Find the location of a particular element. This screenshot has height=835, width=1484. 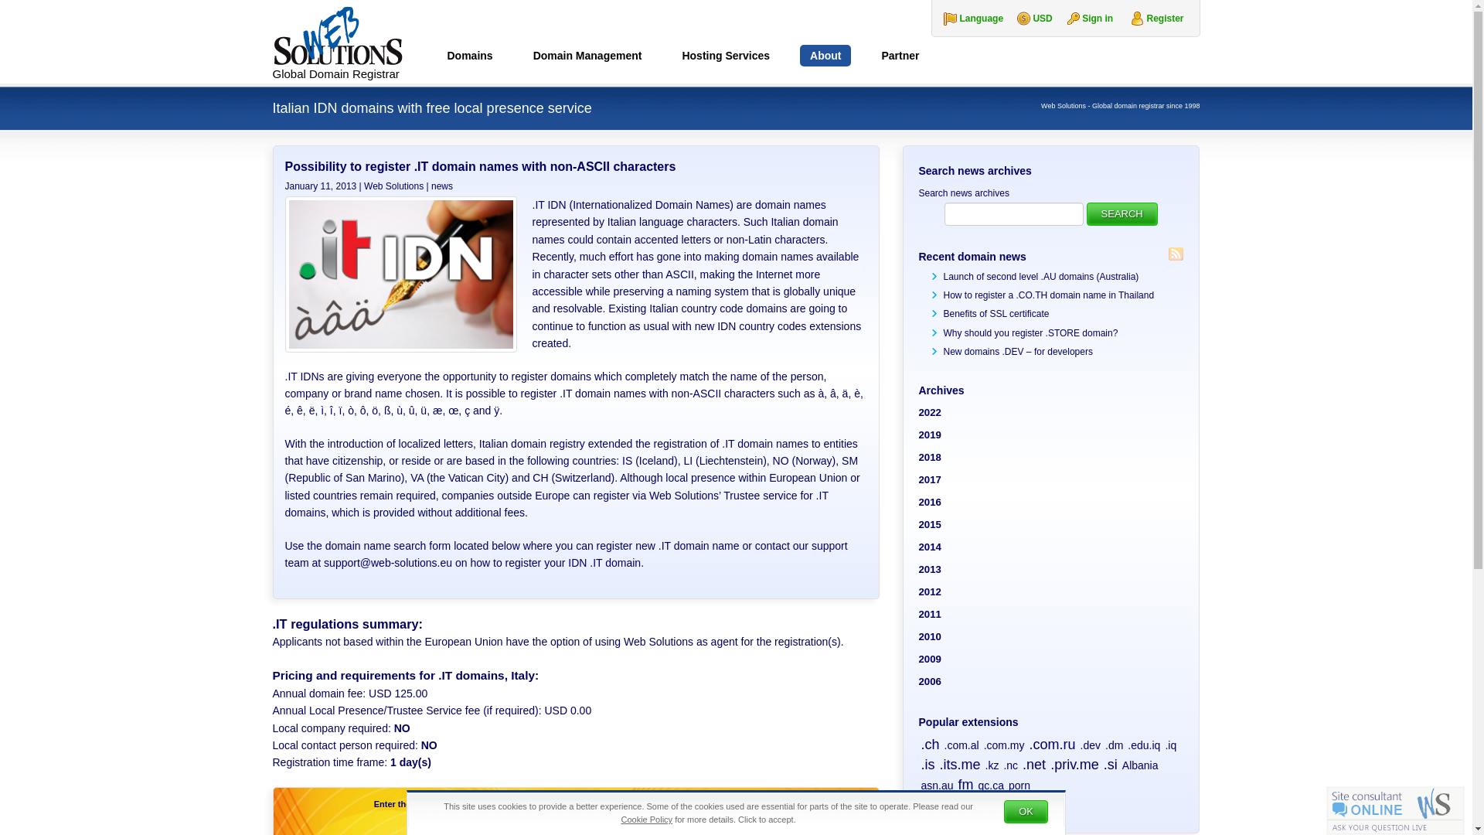

Sign in is located at coordinates (1098, 19).